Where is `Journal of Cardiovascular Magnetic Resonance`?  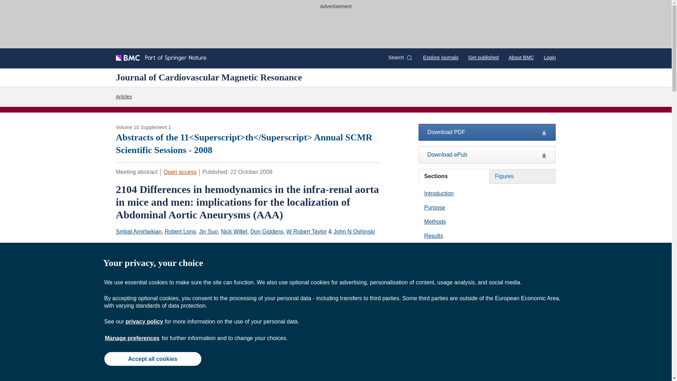
Journal of Cardiovascular Magnetic Resonance is located at coordinates (175, 246).